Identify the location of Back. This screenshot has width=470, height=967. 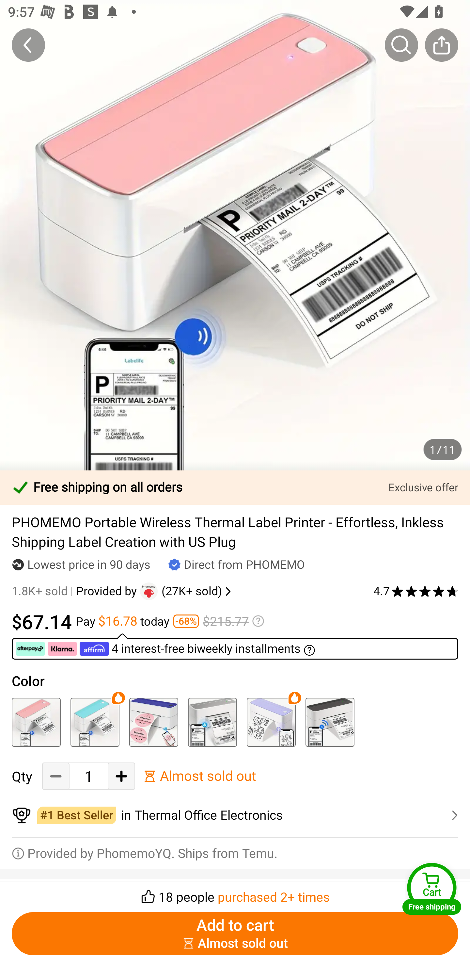
(28, 45).